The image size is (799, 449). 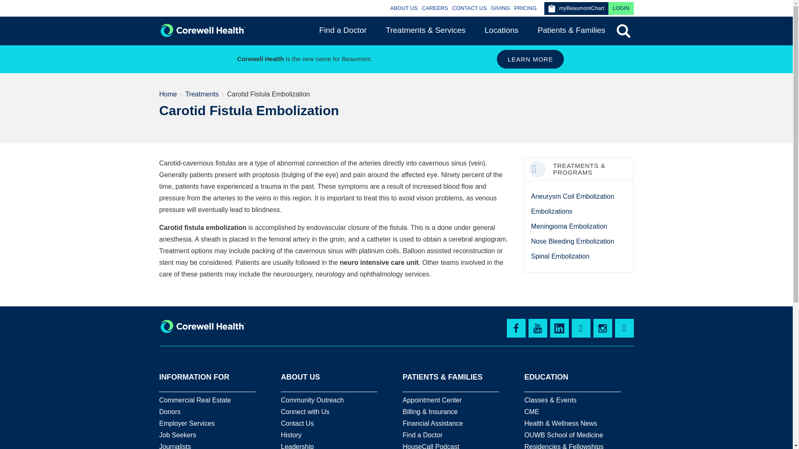 I want to click on GIVING, so click(x=501, y=8).